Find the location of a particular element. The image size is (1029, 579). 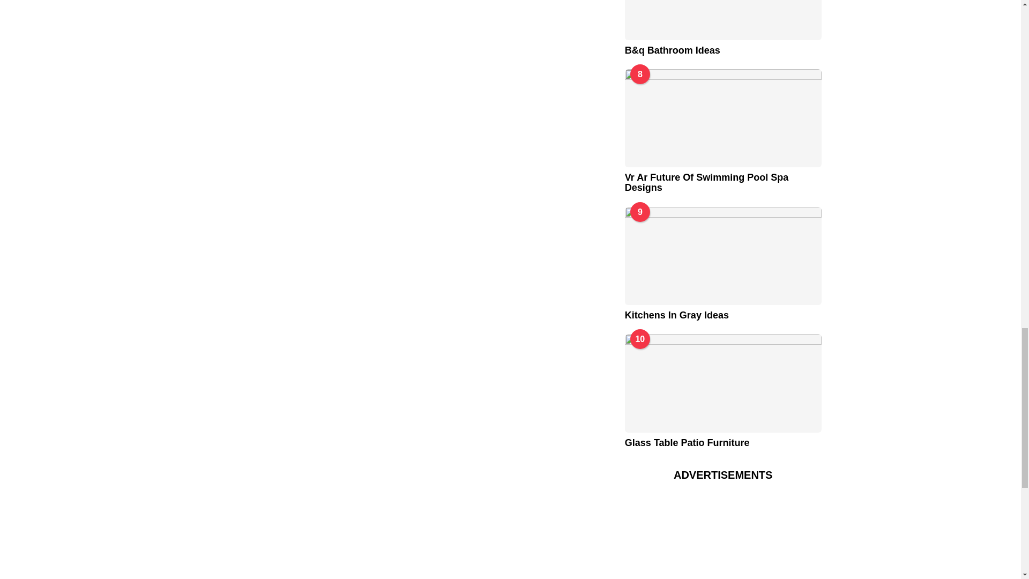

Vr Ar Future Of Swimming Pool Spa Designs is located at coordinates (722, 118).